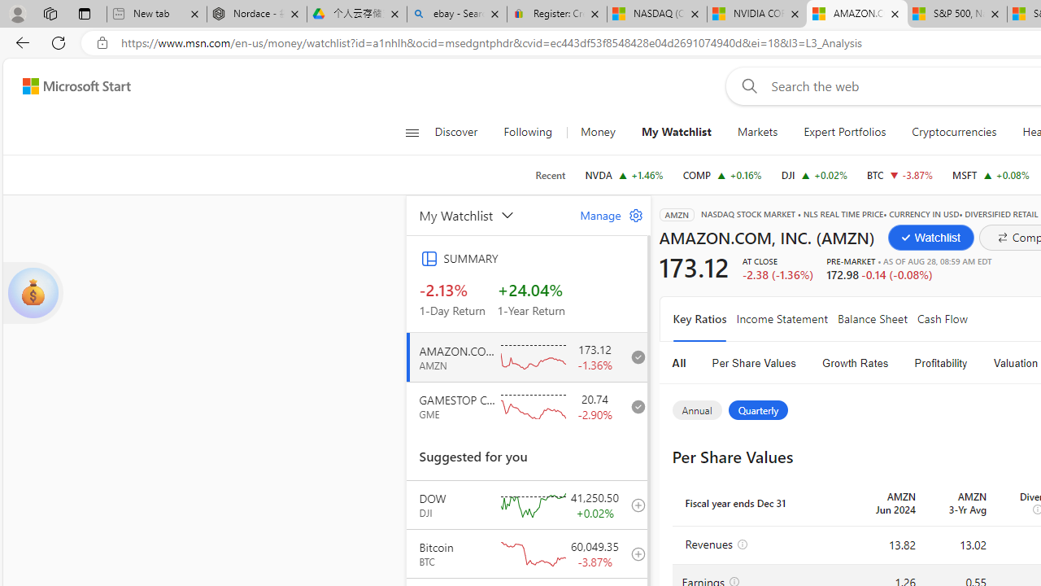 The width and height of the screenshot is (1041, 586). What do you see at coordinates (634, 553) in the screenshot?
I see `add to your watchlist` at bounding box center [634, 553].